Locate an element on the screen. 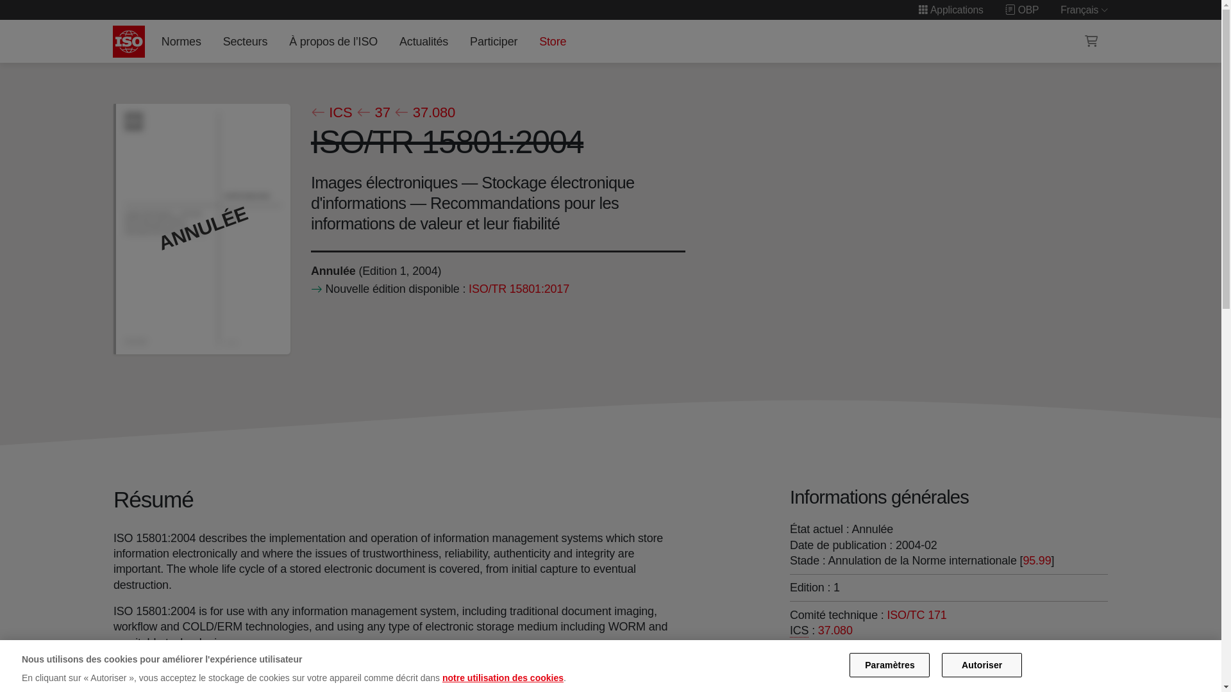  Store is located at coordinates (553, 41).